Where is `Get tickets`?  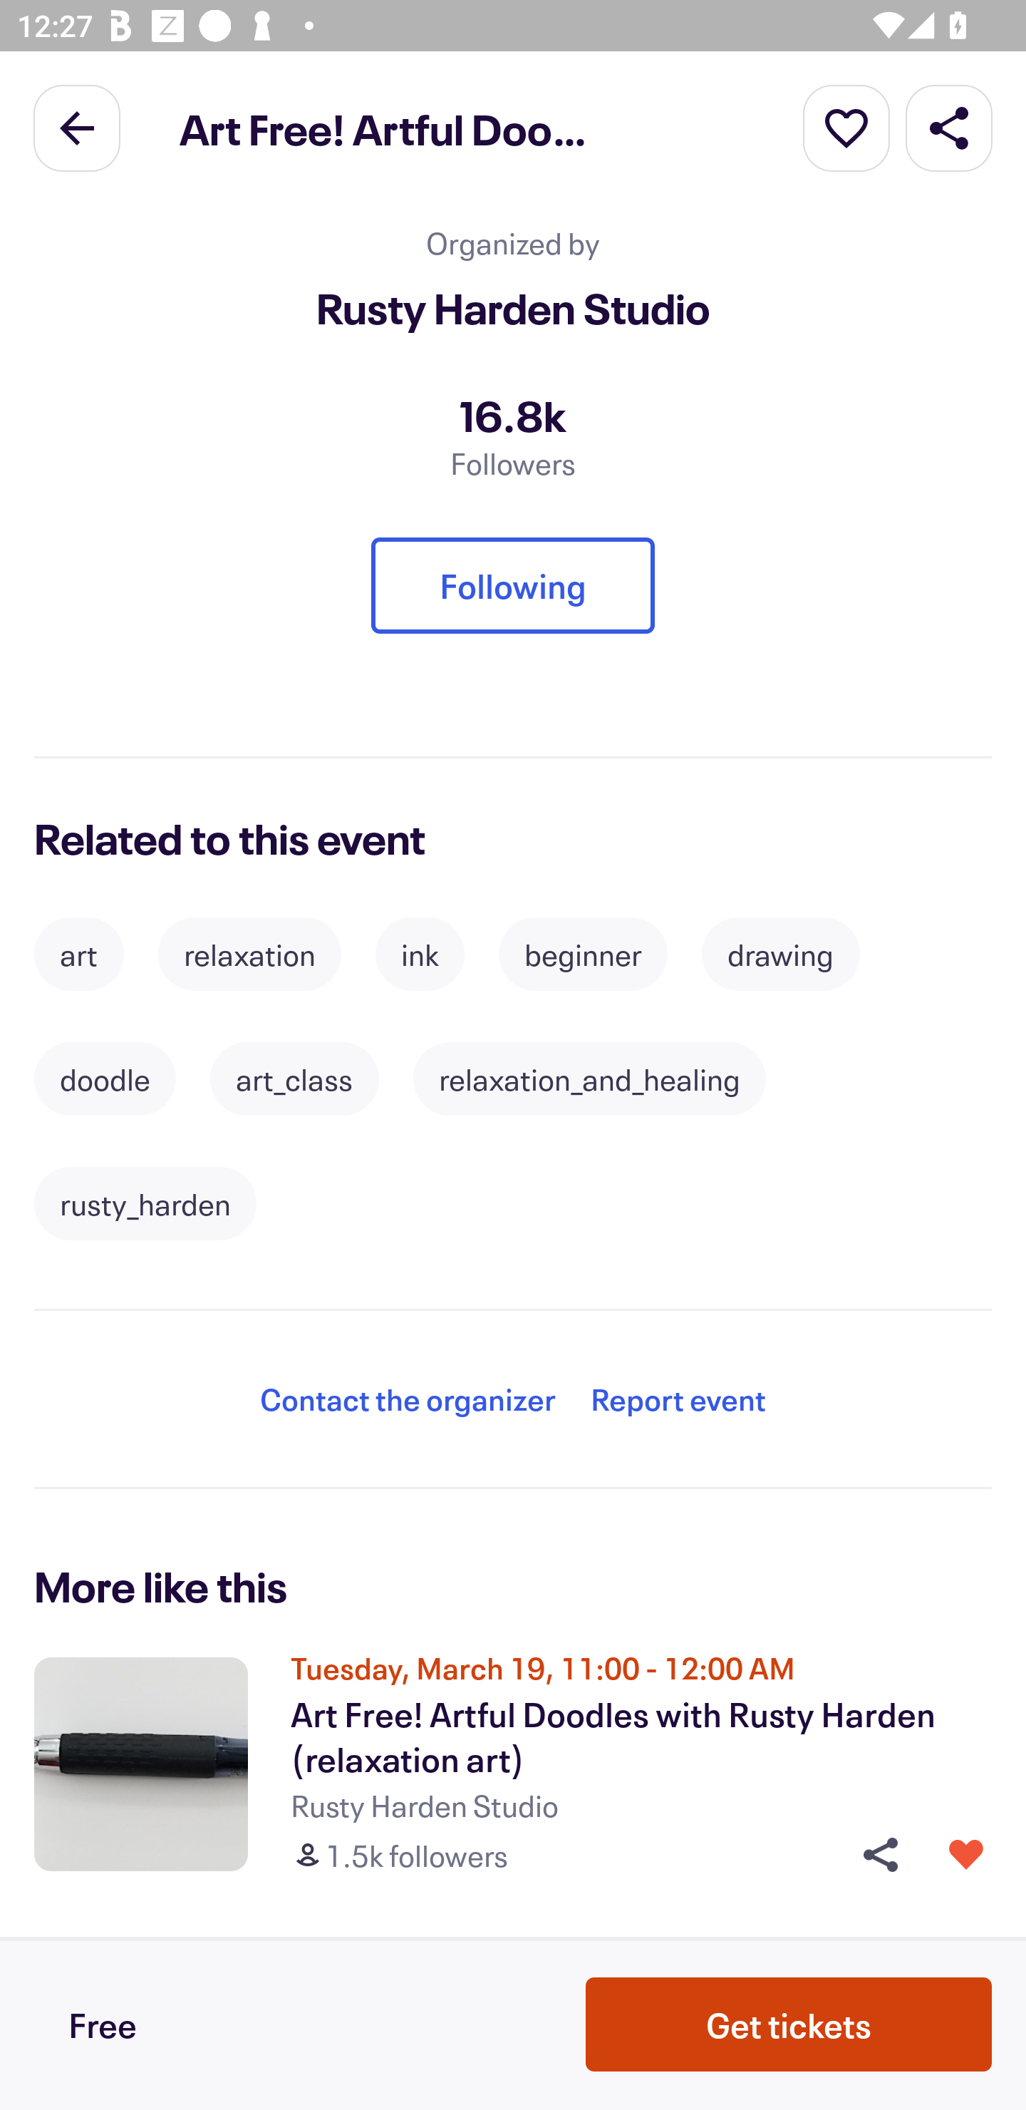 Get tickets is located at coordinates (789, 2024).